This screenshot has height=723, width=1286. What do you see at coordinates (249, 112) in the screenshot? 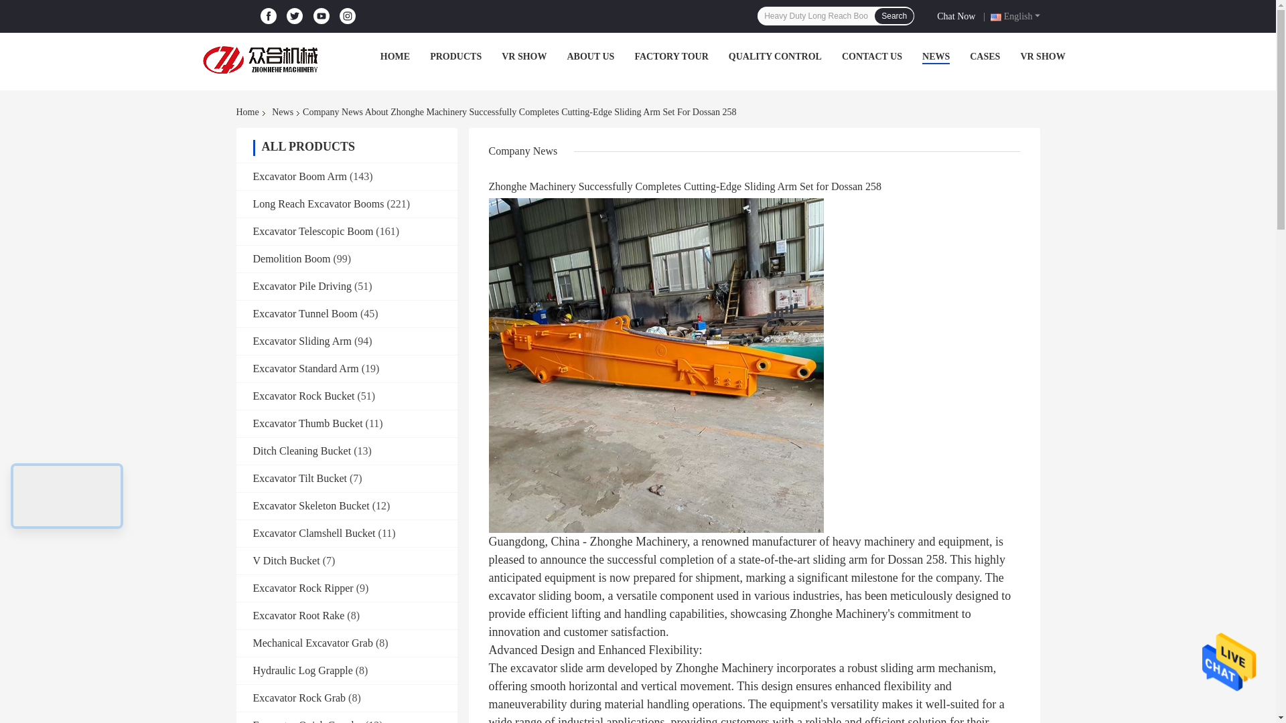
I see `Home` at bounding box center [249, 112].